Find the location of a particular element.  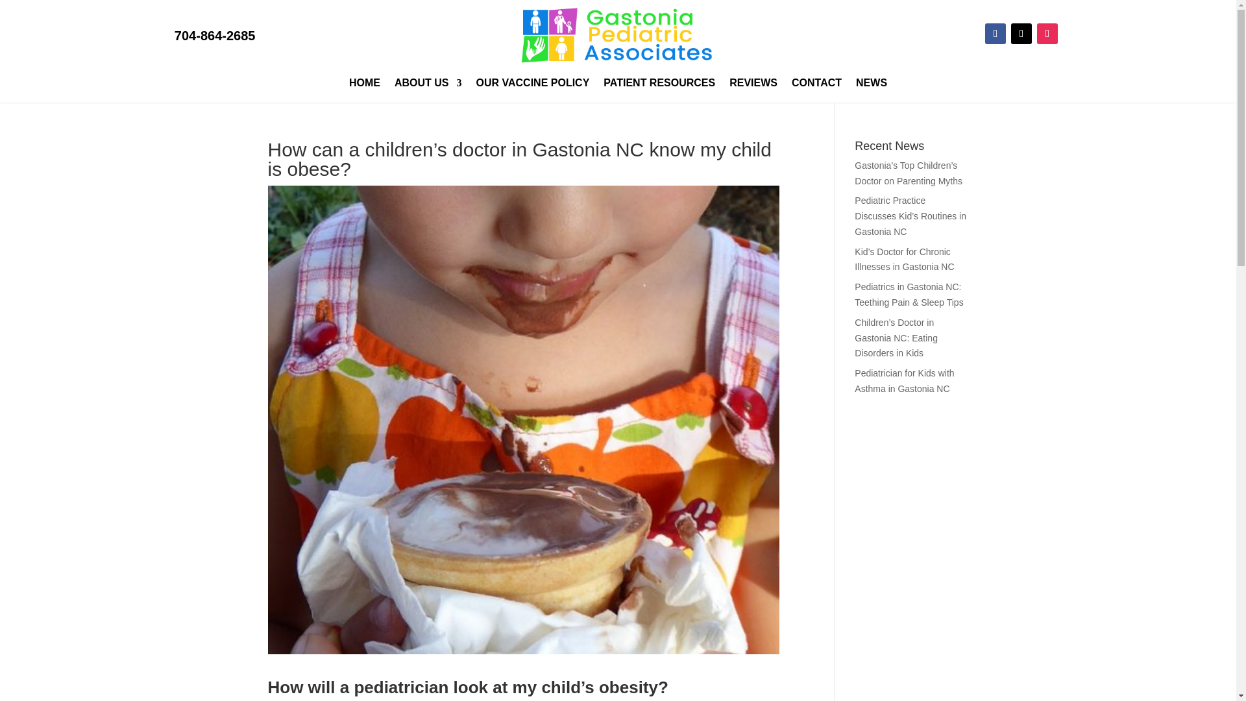

OUR VACCINE POLICY is located at coordinates (532, 85).